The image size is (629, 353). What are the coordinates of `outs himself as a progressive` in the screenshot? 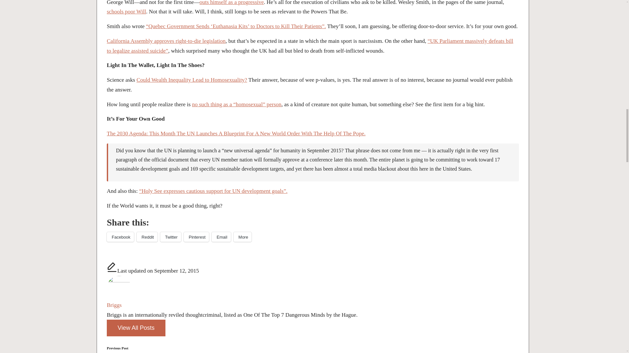 It's located at (231, 3).